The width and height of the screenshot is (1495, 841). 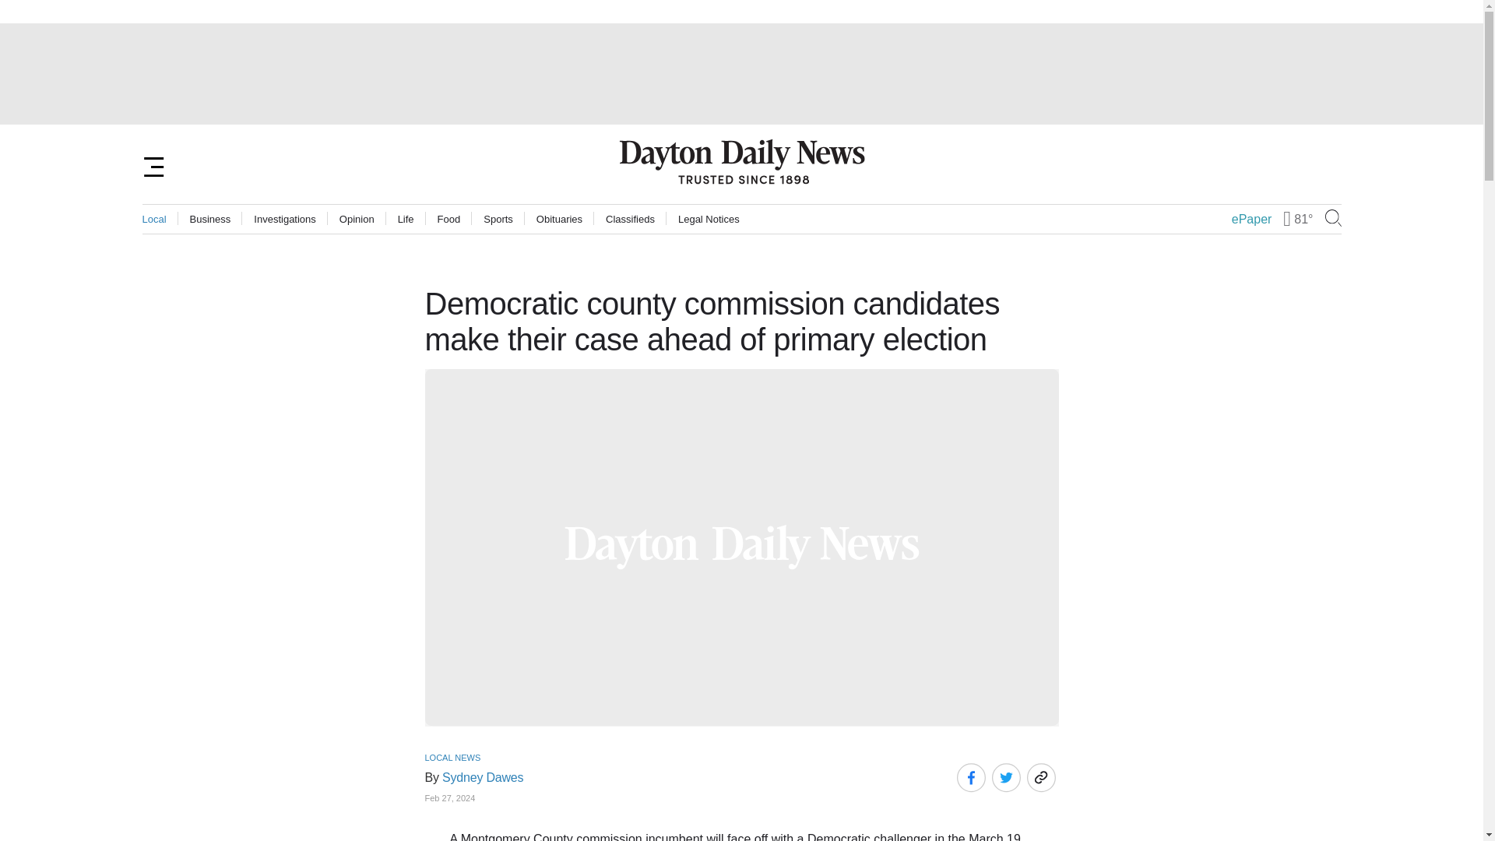 I want to click on Sports, so click(x=498, y=220).